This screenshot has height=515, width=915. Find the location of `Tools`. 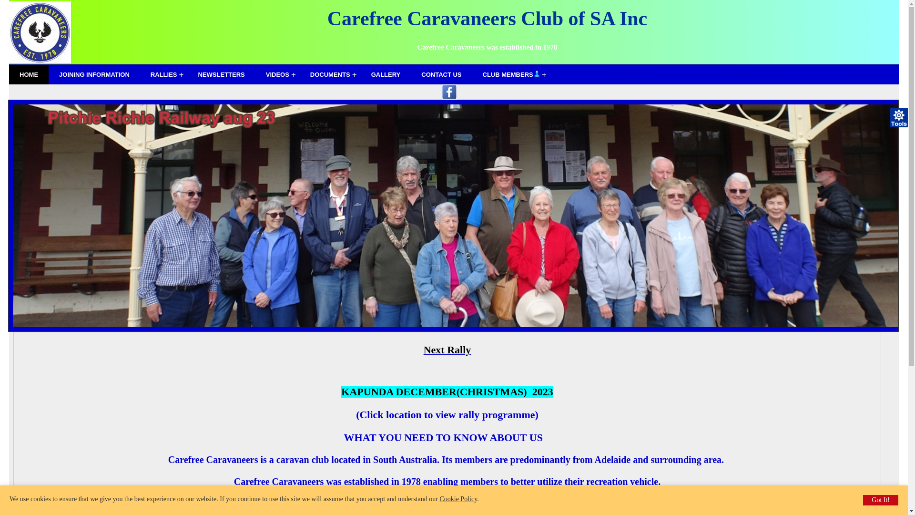

Tools is located at coordinates (899, 118).